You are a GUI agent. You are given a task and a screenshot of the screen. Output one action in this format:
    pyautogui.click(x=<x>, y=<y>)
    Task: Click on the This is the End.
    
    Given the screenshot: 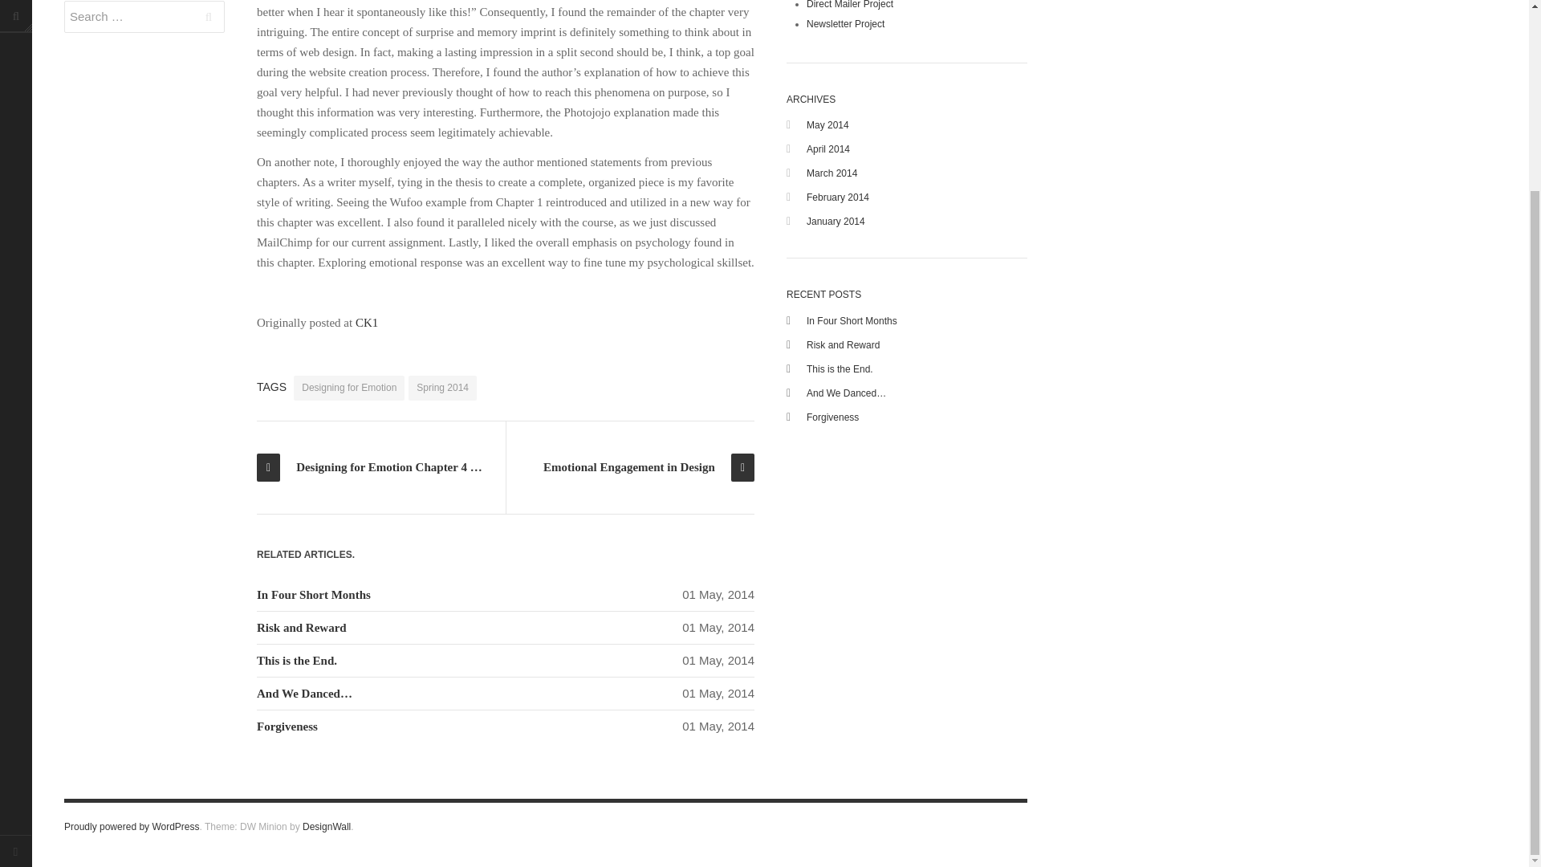 What is the action you would take?
    pyautogui.click(x=840, y=368)
    